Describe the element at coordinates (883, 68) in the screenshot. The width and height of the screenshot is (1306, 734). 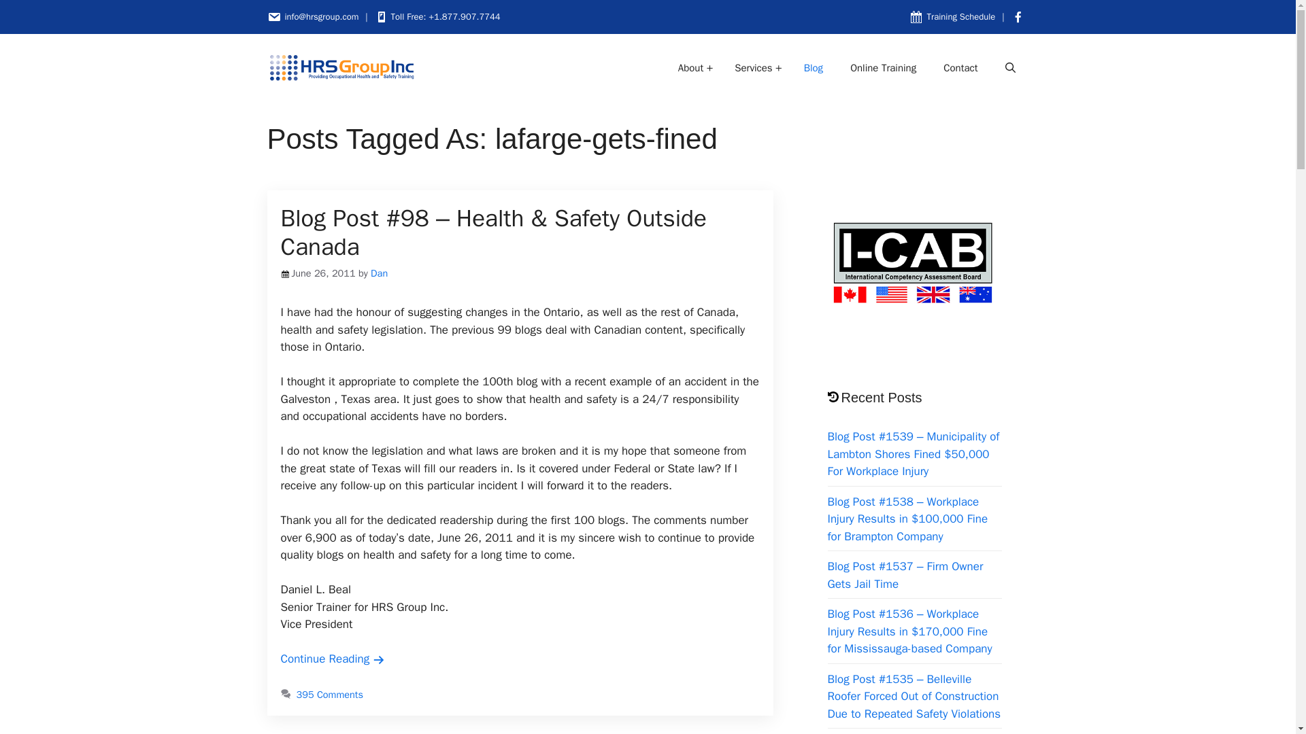
I see `Online Training` at that location.